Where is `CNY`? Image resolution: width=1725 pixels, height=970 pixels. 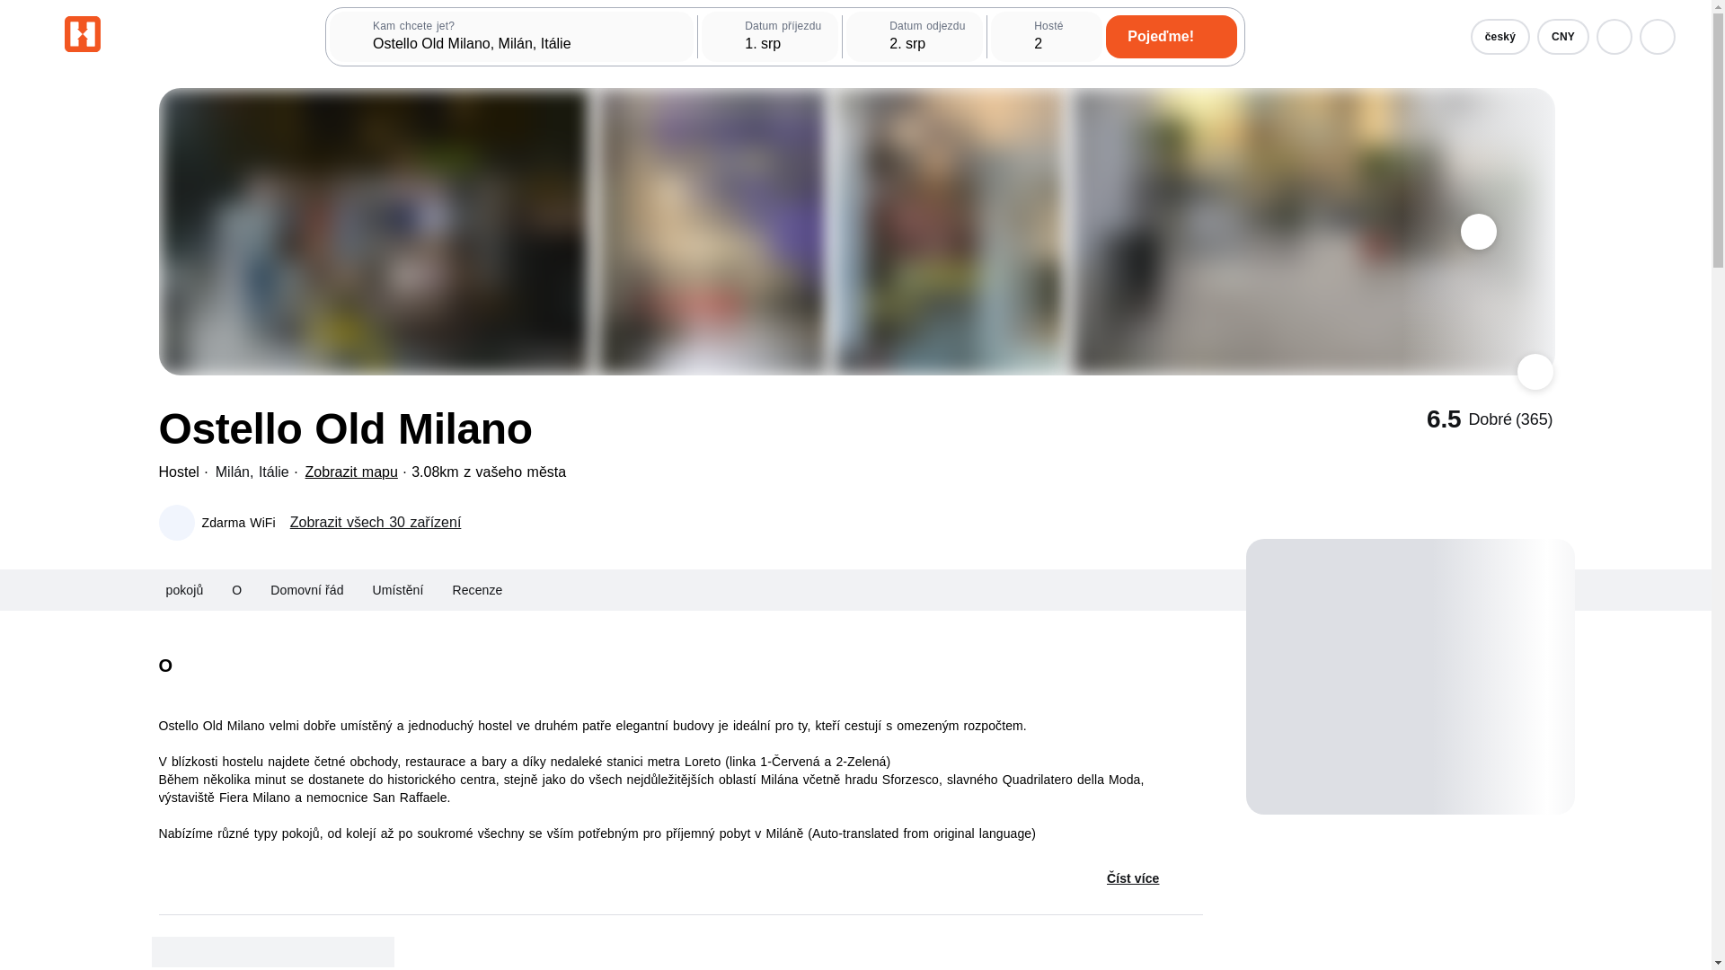
CNY is located at coordinates (1562, 36).